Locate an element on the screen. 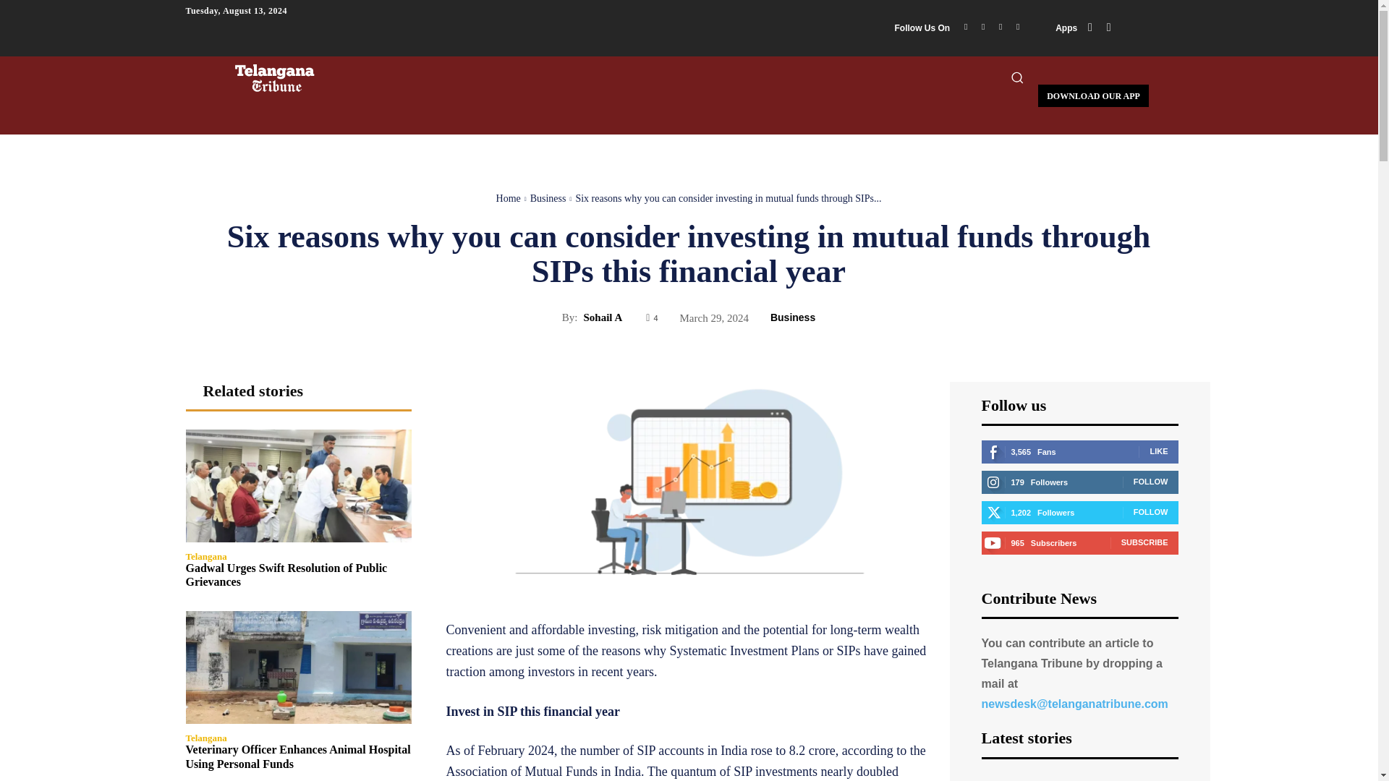  Instagram is located at coordinates (982, 26).